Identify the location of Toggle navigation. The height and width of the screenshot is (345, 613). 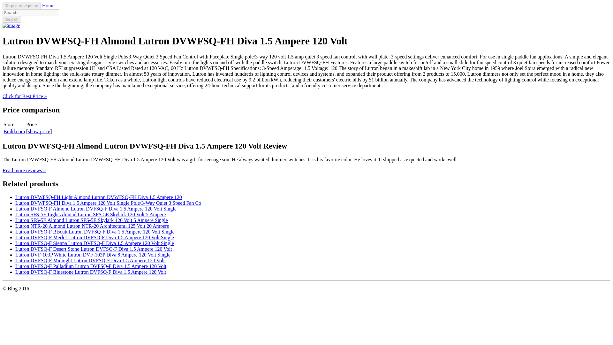
(22, 6).